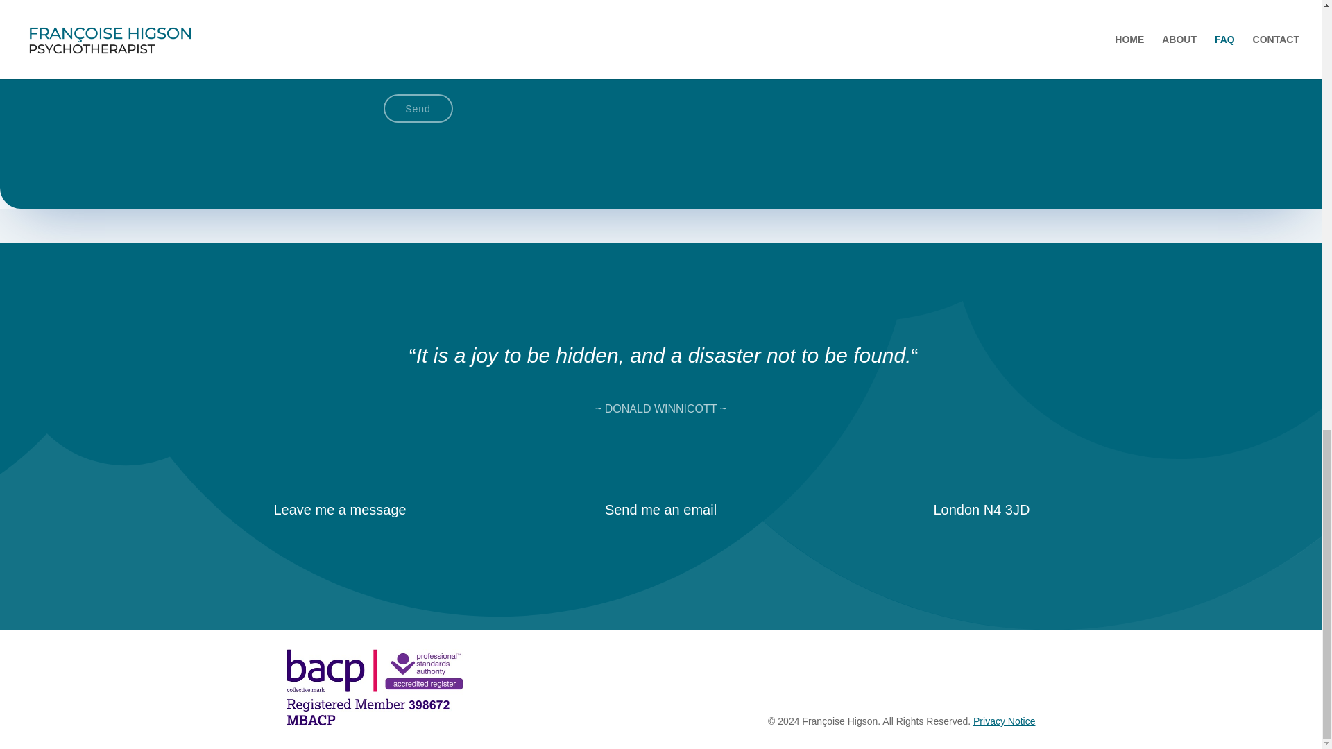 The height and width of the screenshot is (749, 1332). What do you see at coordinates (1004, 721) in the screenshot?
I see `Privacy Notice` at bounding box center [1004, 721].